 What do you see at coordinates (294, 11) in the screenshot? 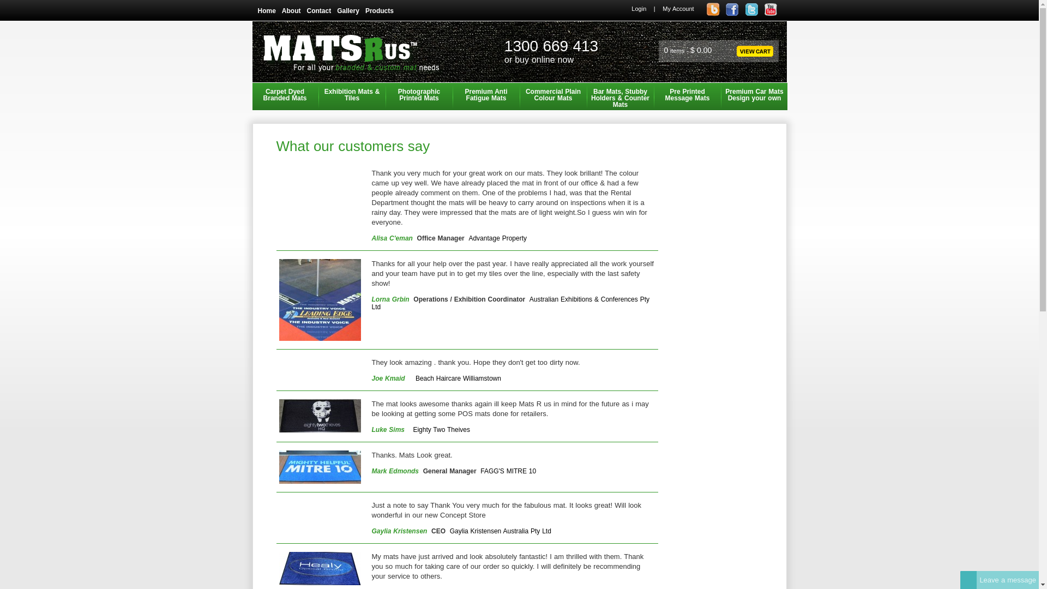
I see `About` at bounding box center [294, 11].